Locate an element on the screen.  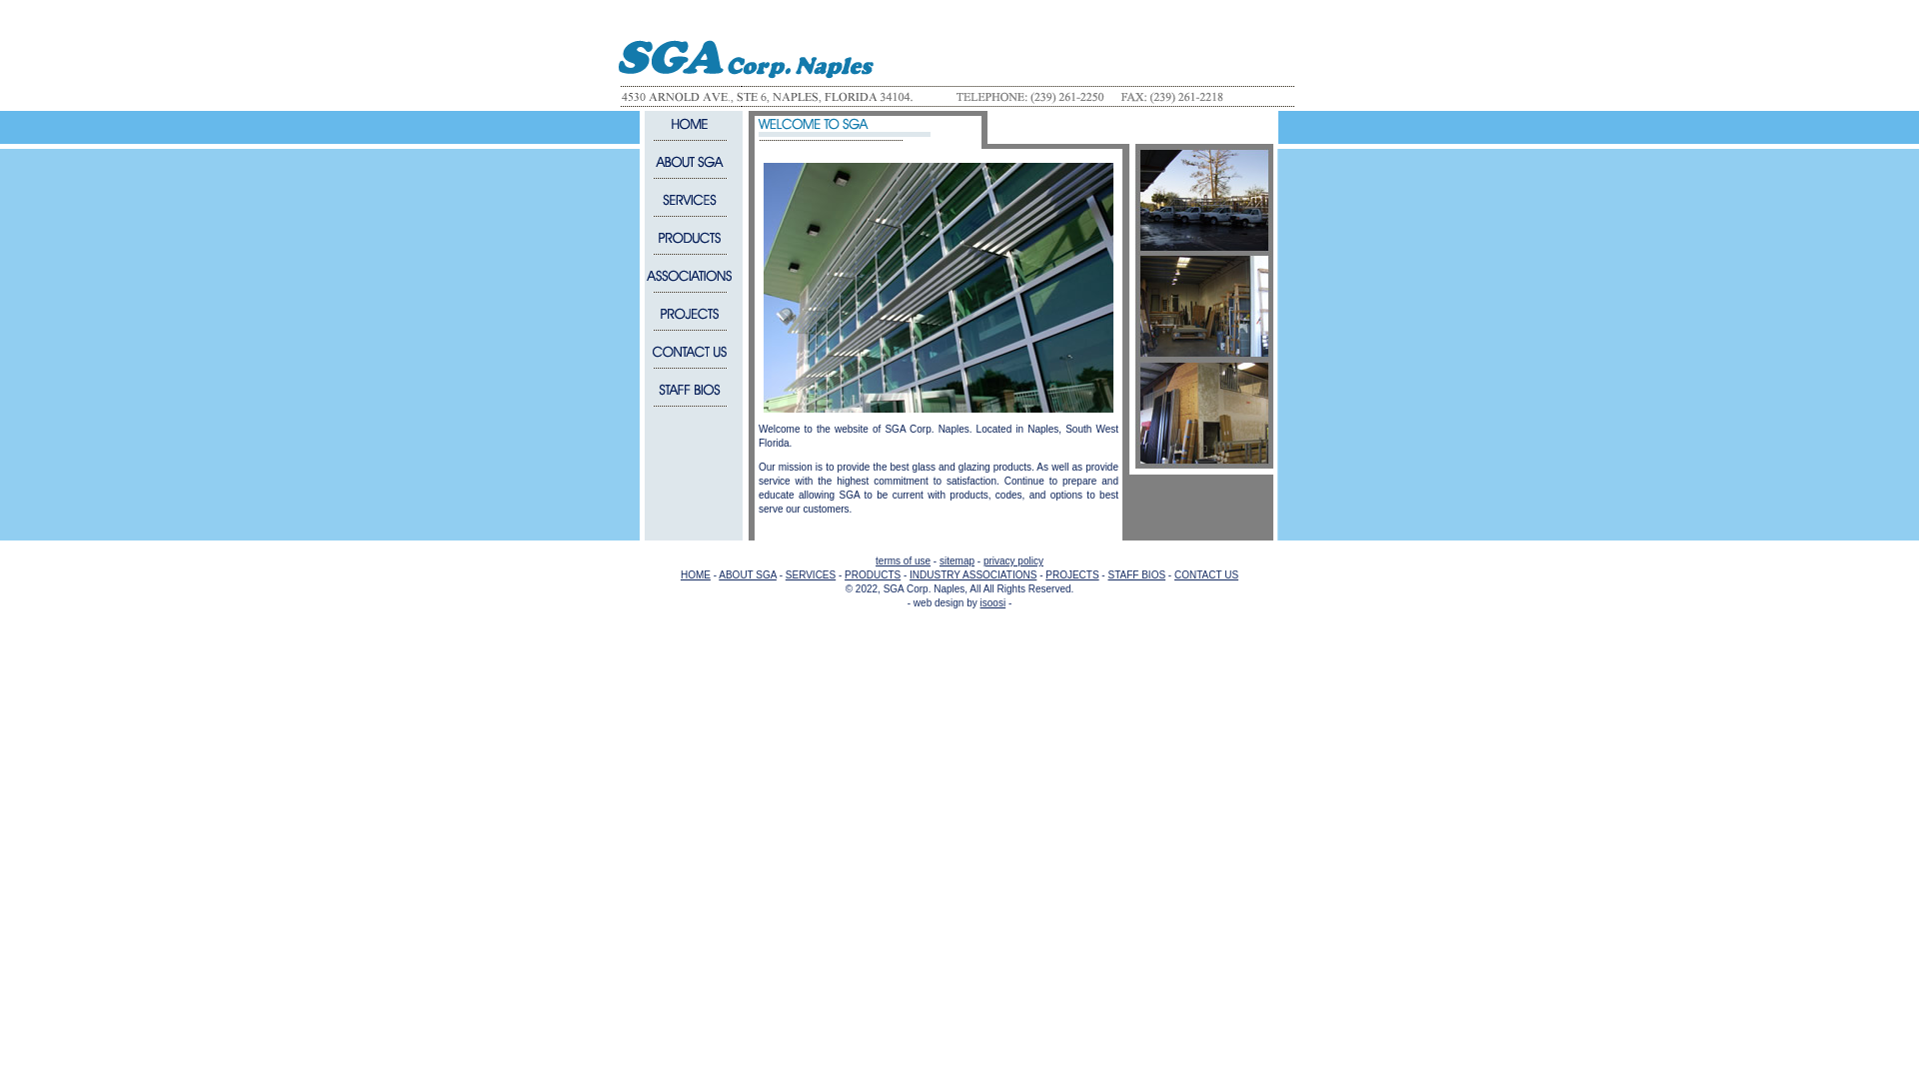
PRODUCTS is located at coordinates (872, 575).